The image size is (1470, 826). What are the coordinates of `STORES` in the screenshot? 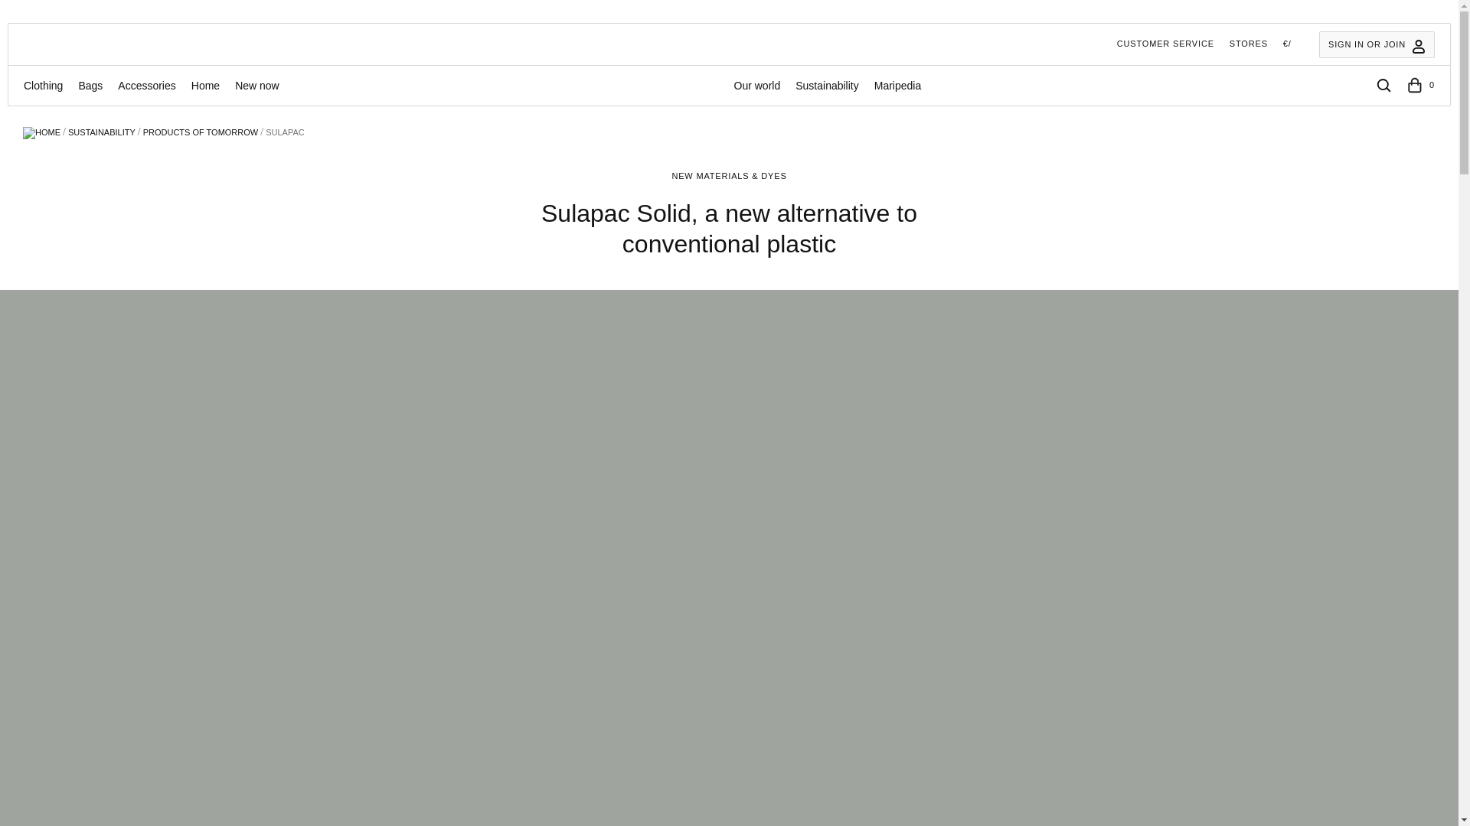 It's located at (1248, 44).